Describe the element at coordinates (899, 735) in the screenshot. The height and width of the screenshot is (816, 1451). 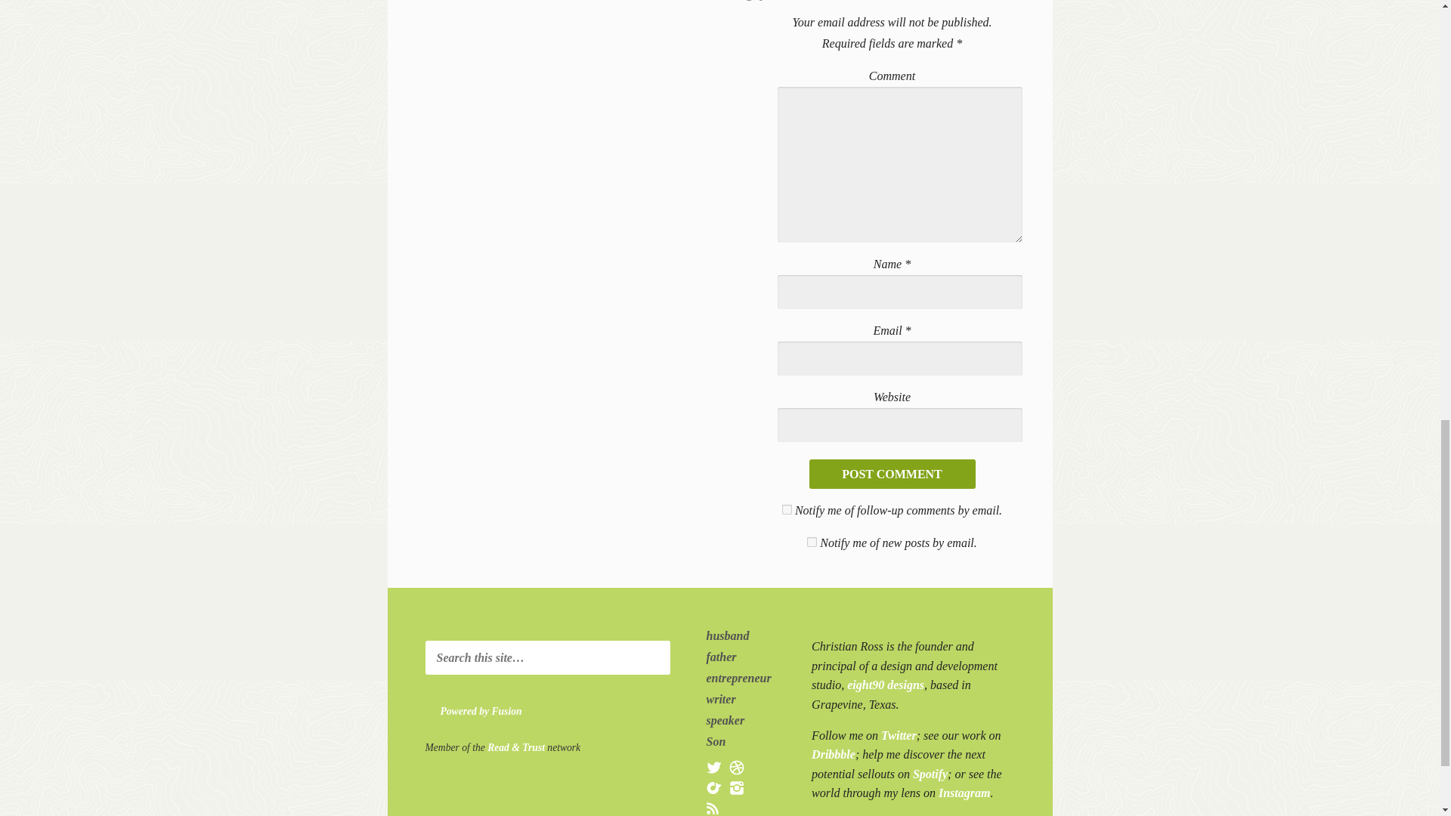
I see `Twitter` at that location.